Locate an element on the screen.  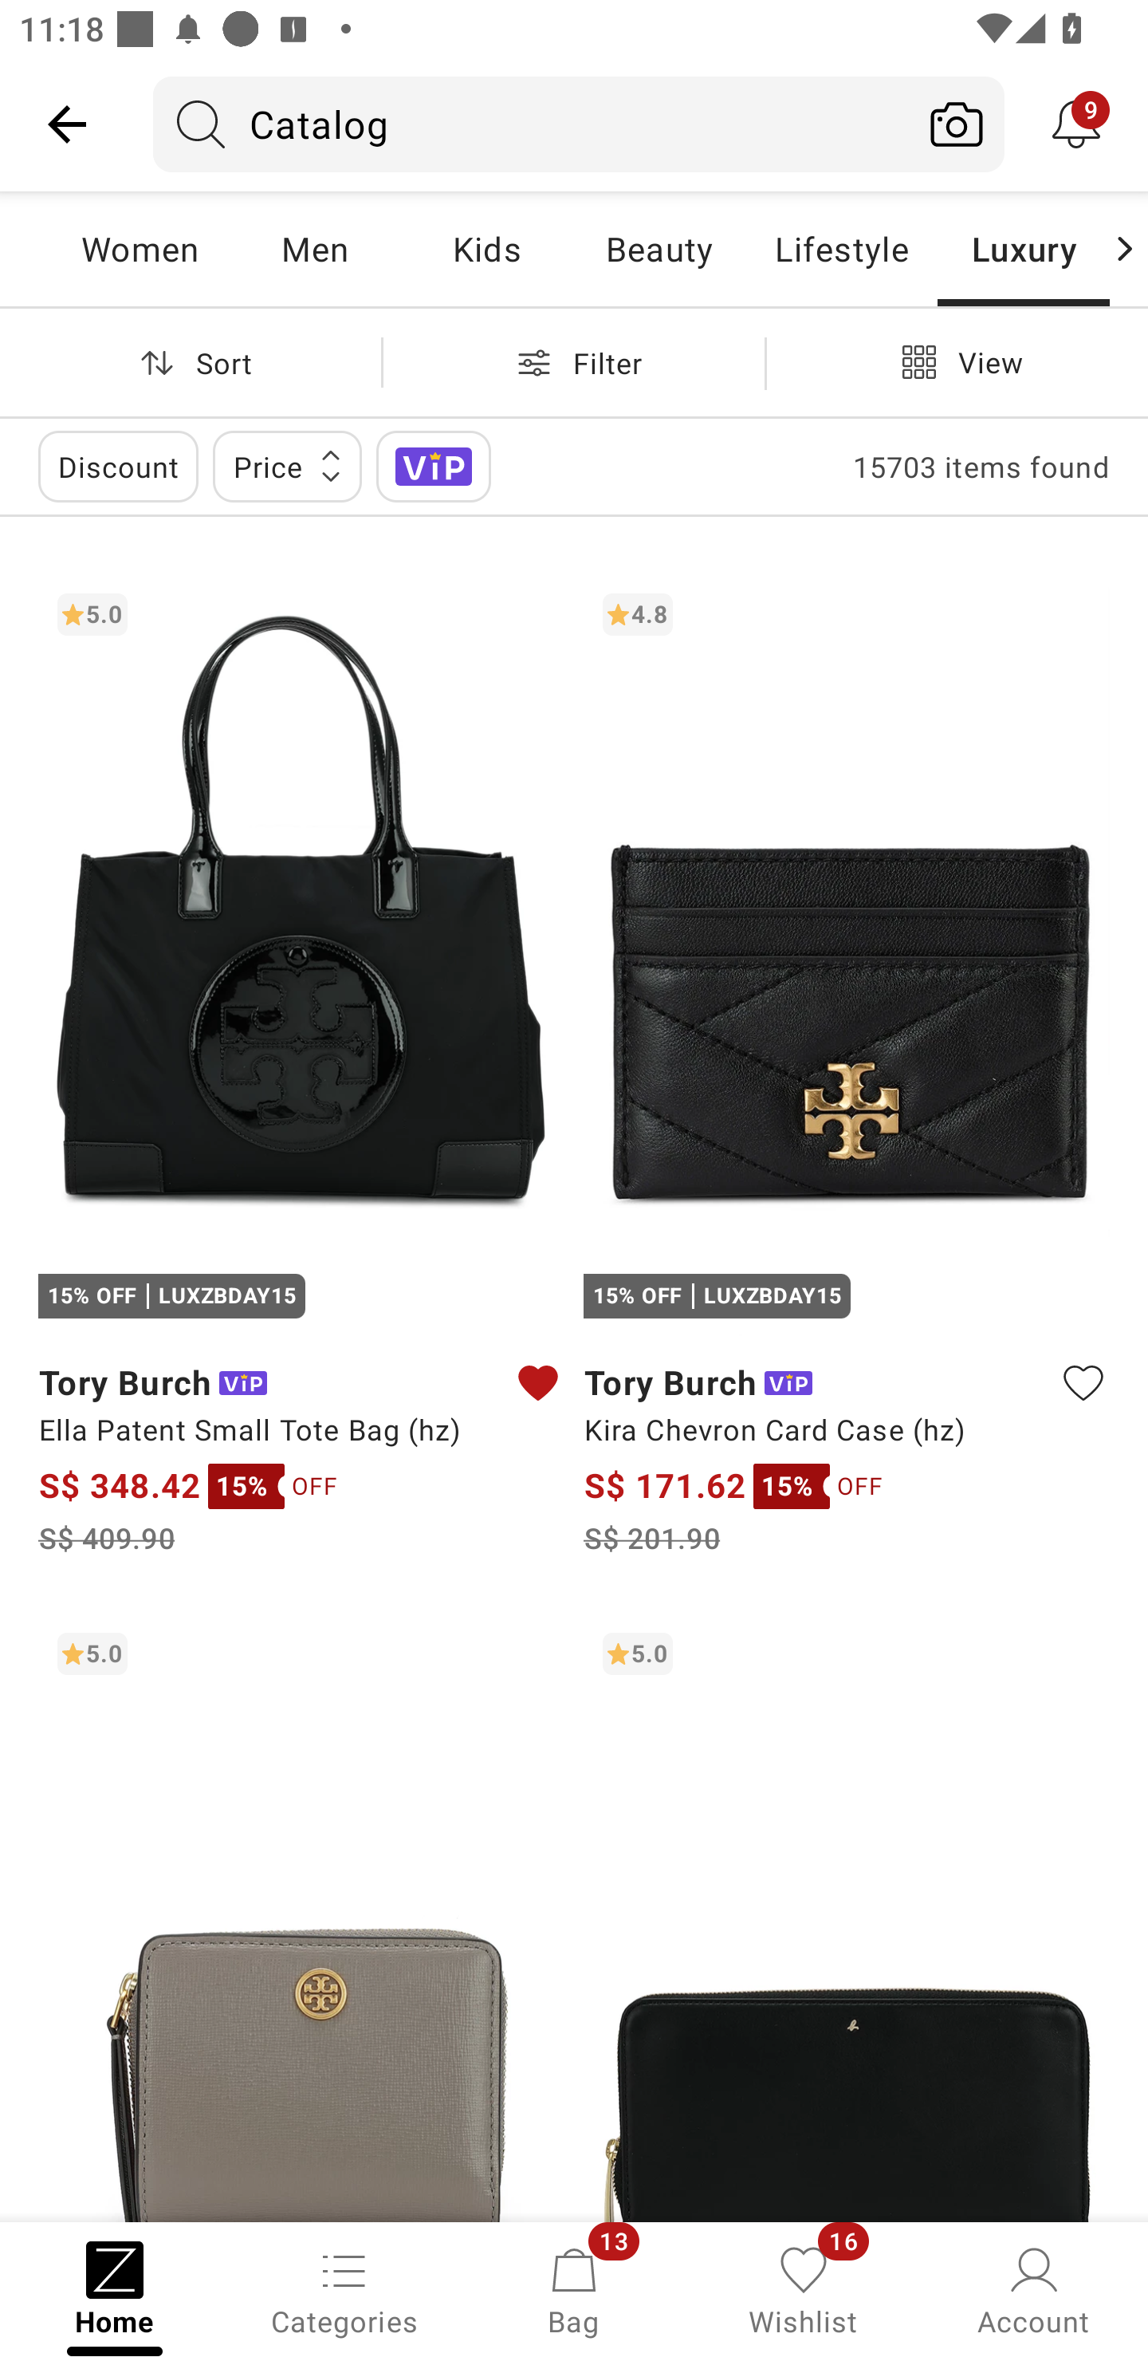
View is located at coordinates (957, 362).